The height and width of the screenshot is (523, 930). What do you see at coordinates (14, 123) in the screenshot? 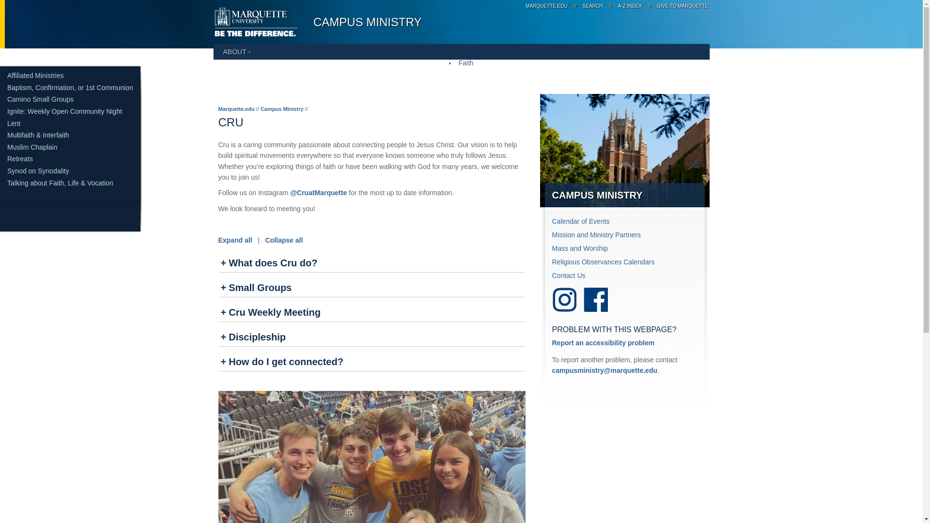
I see `Lent` at bounding box center [14, 123].